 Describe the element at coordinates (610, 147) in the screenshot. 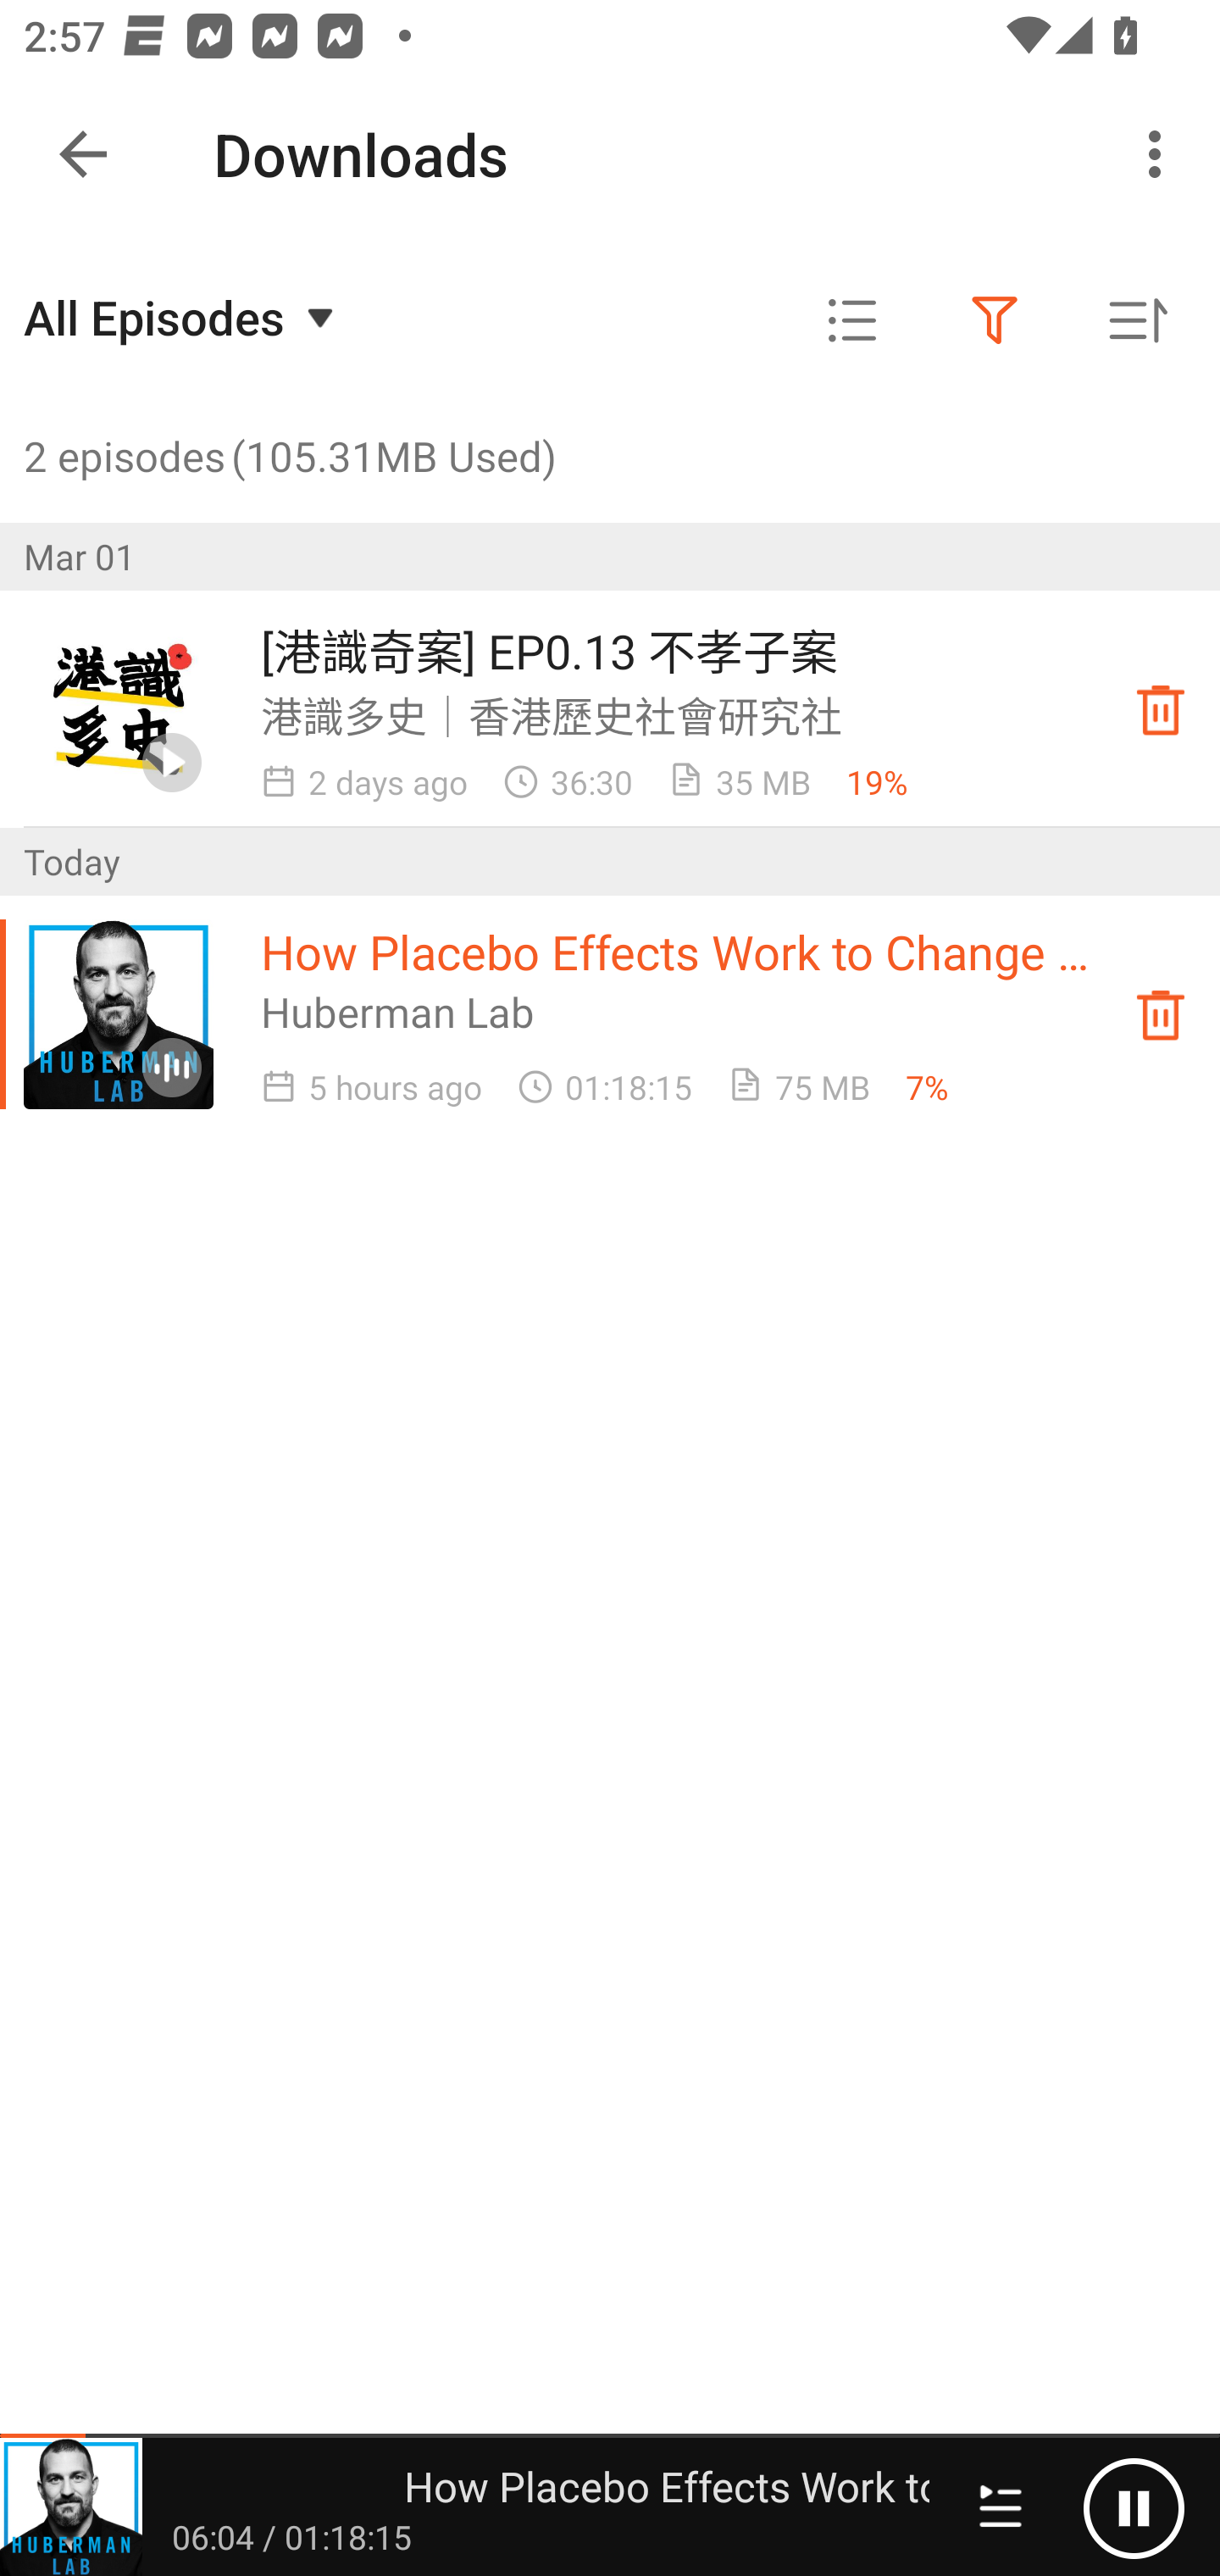

I see `5.0 Downloading 1 episode VIEW` at that location.